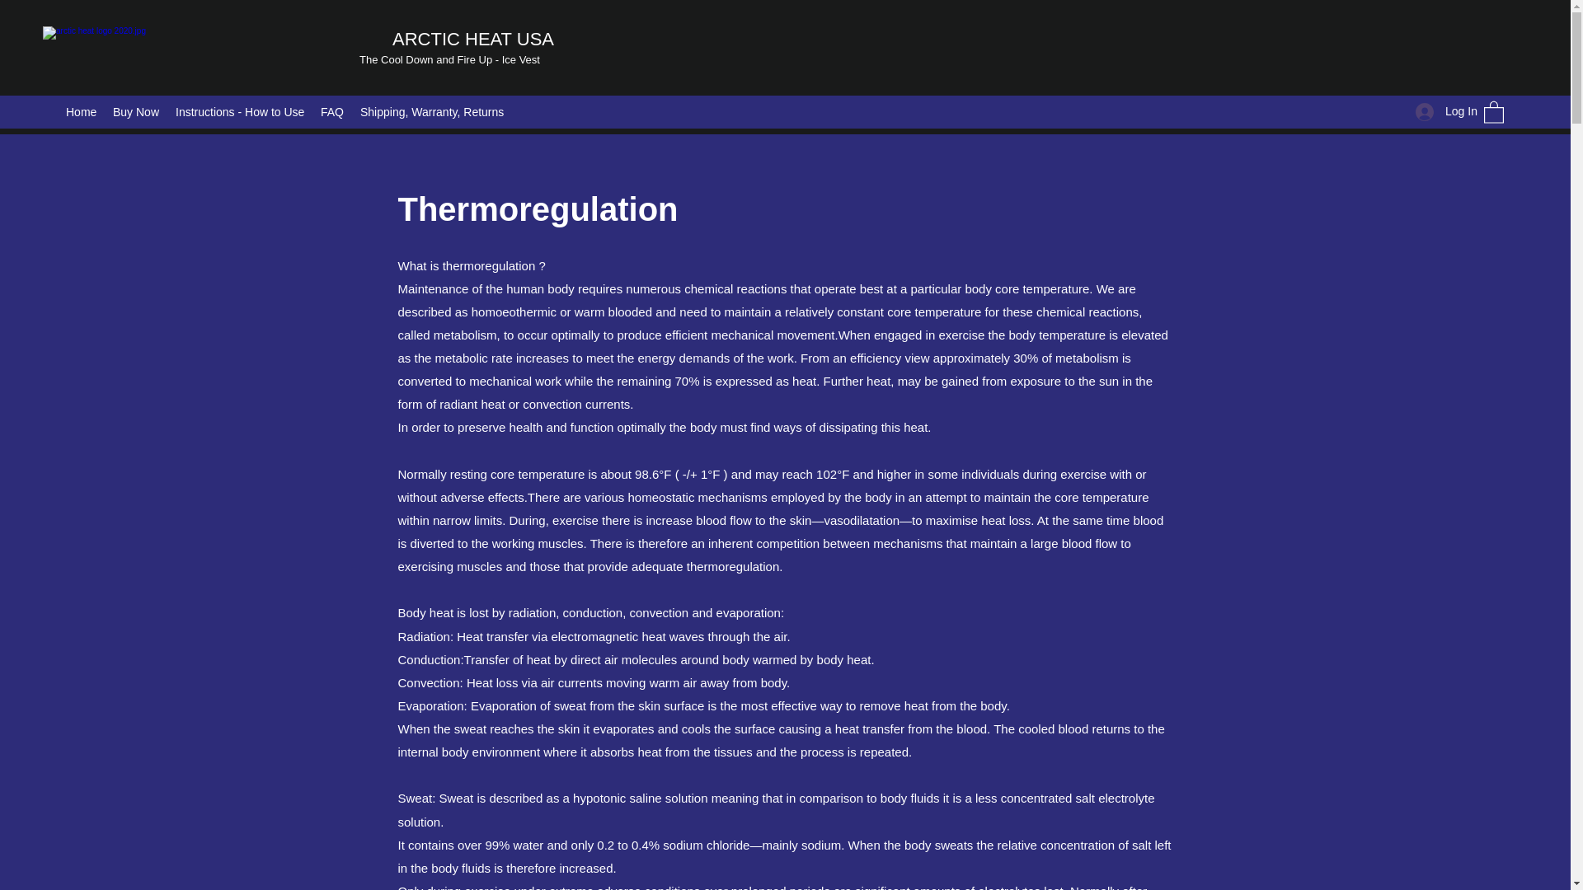  What do you see at coordinates (331, 112) in the screenshot?
I see `FAQ` at bounding box center [331, 112].